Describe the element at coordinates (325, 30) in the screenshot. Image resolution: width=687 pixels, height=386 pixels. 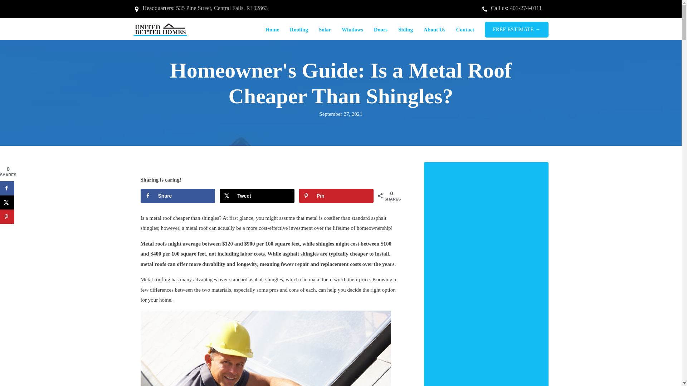
I see `Solar` at that location.